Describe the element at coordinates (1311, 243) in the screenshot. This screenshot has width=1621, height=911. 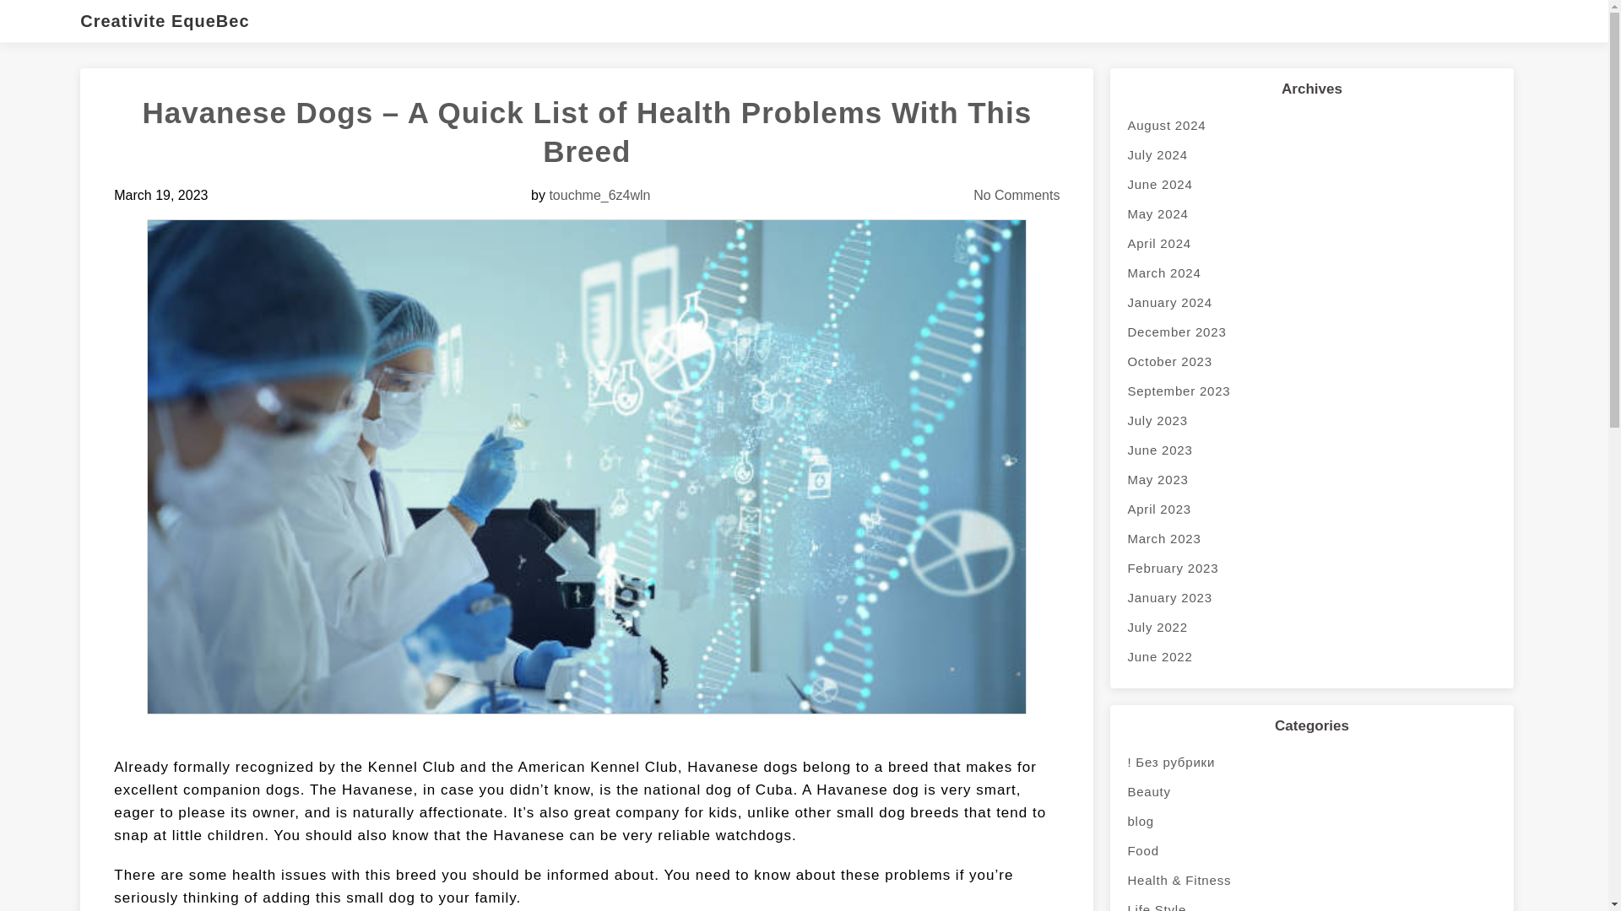
I see `April 2024` at that location.